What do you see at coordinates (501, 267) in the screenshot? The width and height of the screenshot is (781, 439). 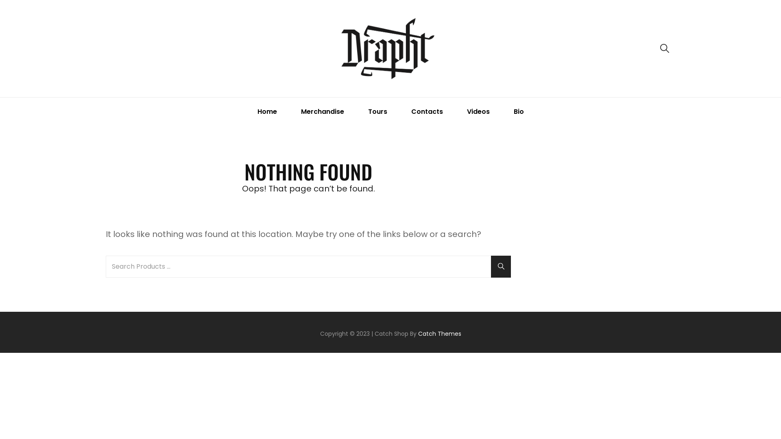 I see `Search` at bounding box center [501, 267].